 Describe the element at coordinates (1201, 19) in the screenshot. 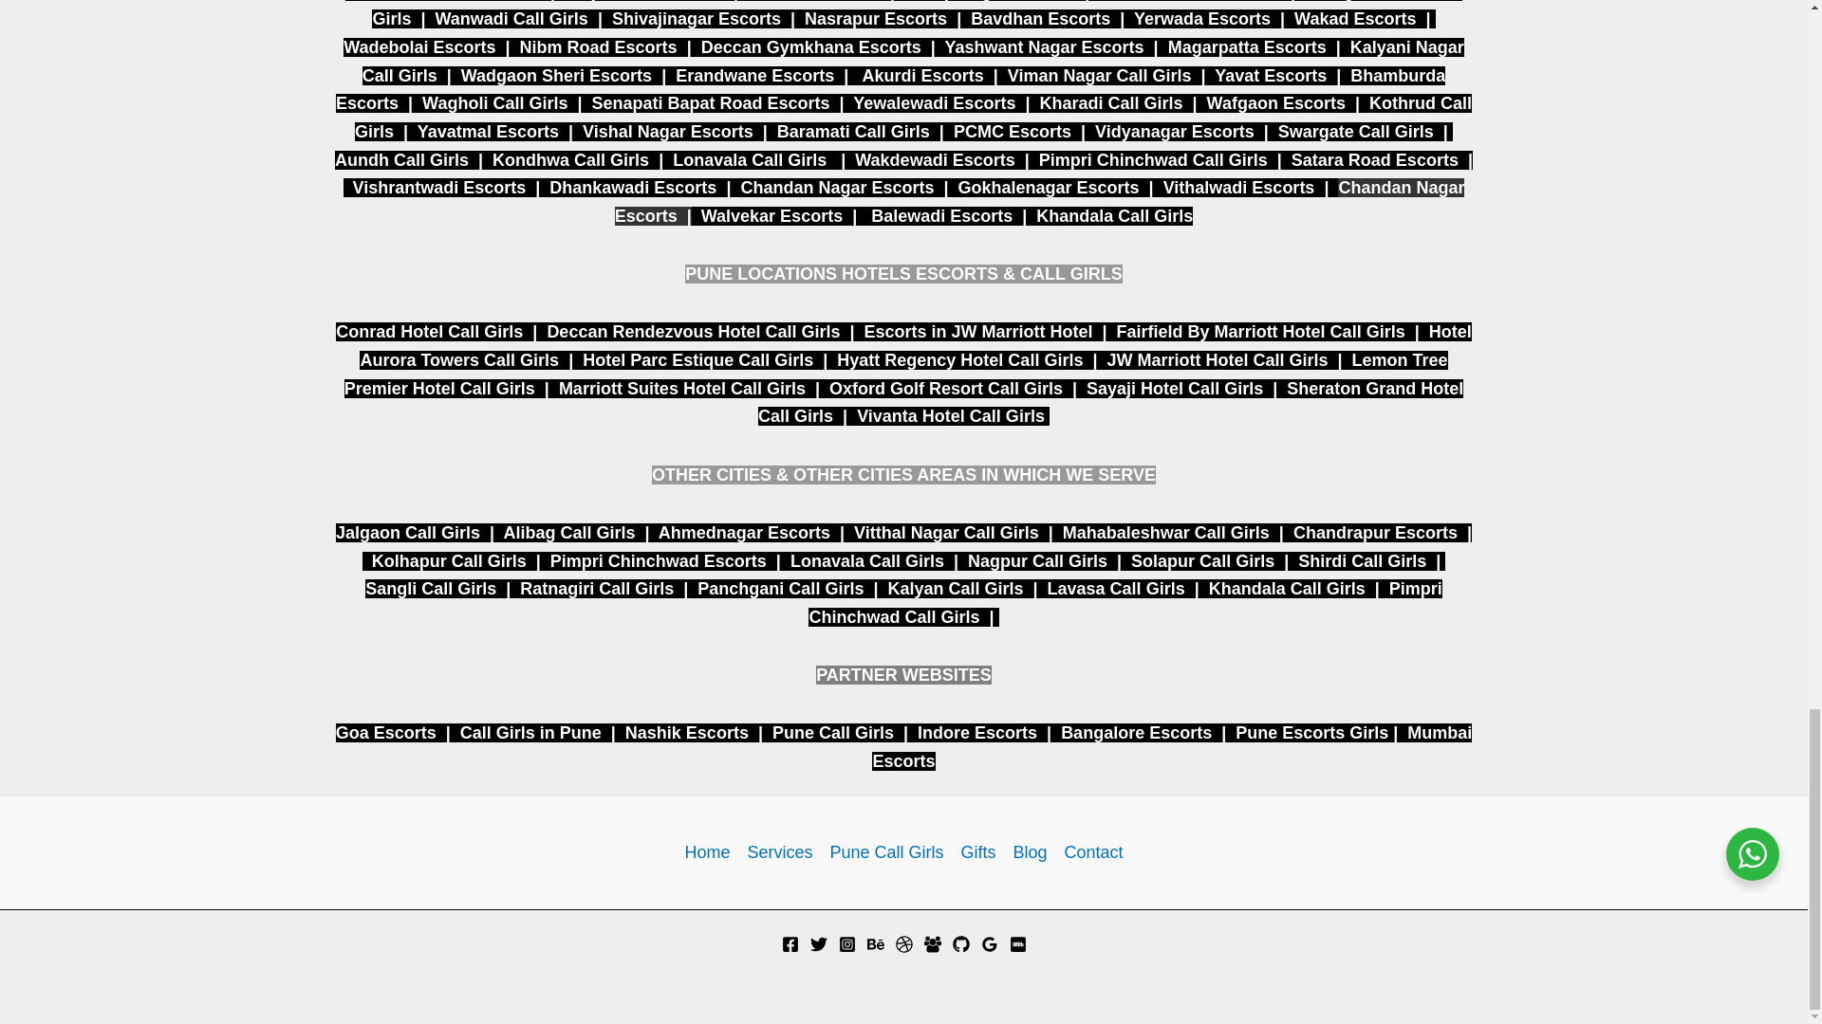

I see `Yerwada Escorts` at that location.